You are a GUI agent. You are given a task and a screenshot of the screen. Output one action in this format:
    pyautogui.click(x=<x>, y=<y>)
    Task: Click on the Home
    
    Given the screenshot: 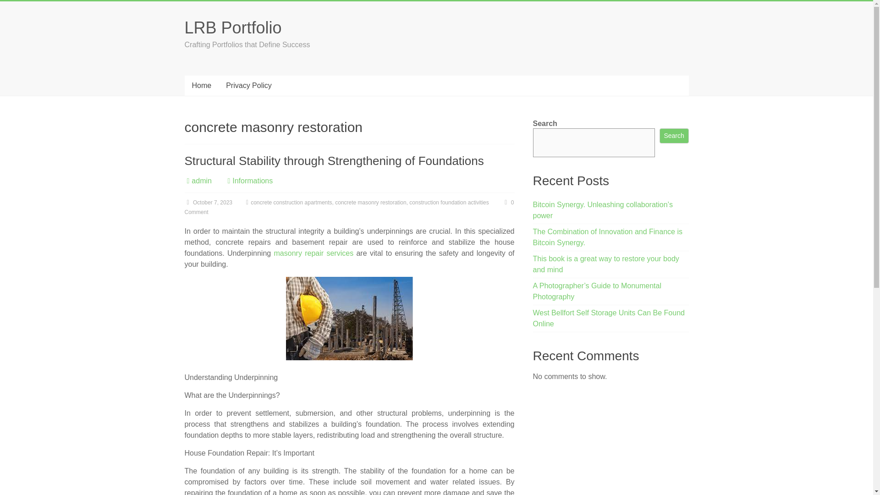 What is the action you would take?
    pyautogui.click(x=201, y=86)
    